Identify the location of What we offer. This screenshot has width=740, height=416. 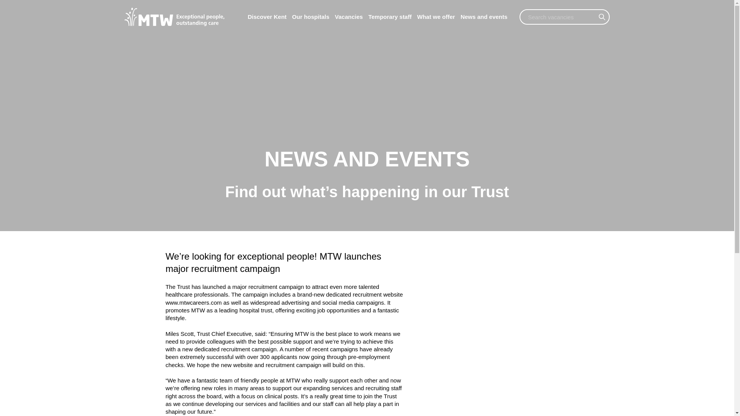
(436, 17).